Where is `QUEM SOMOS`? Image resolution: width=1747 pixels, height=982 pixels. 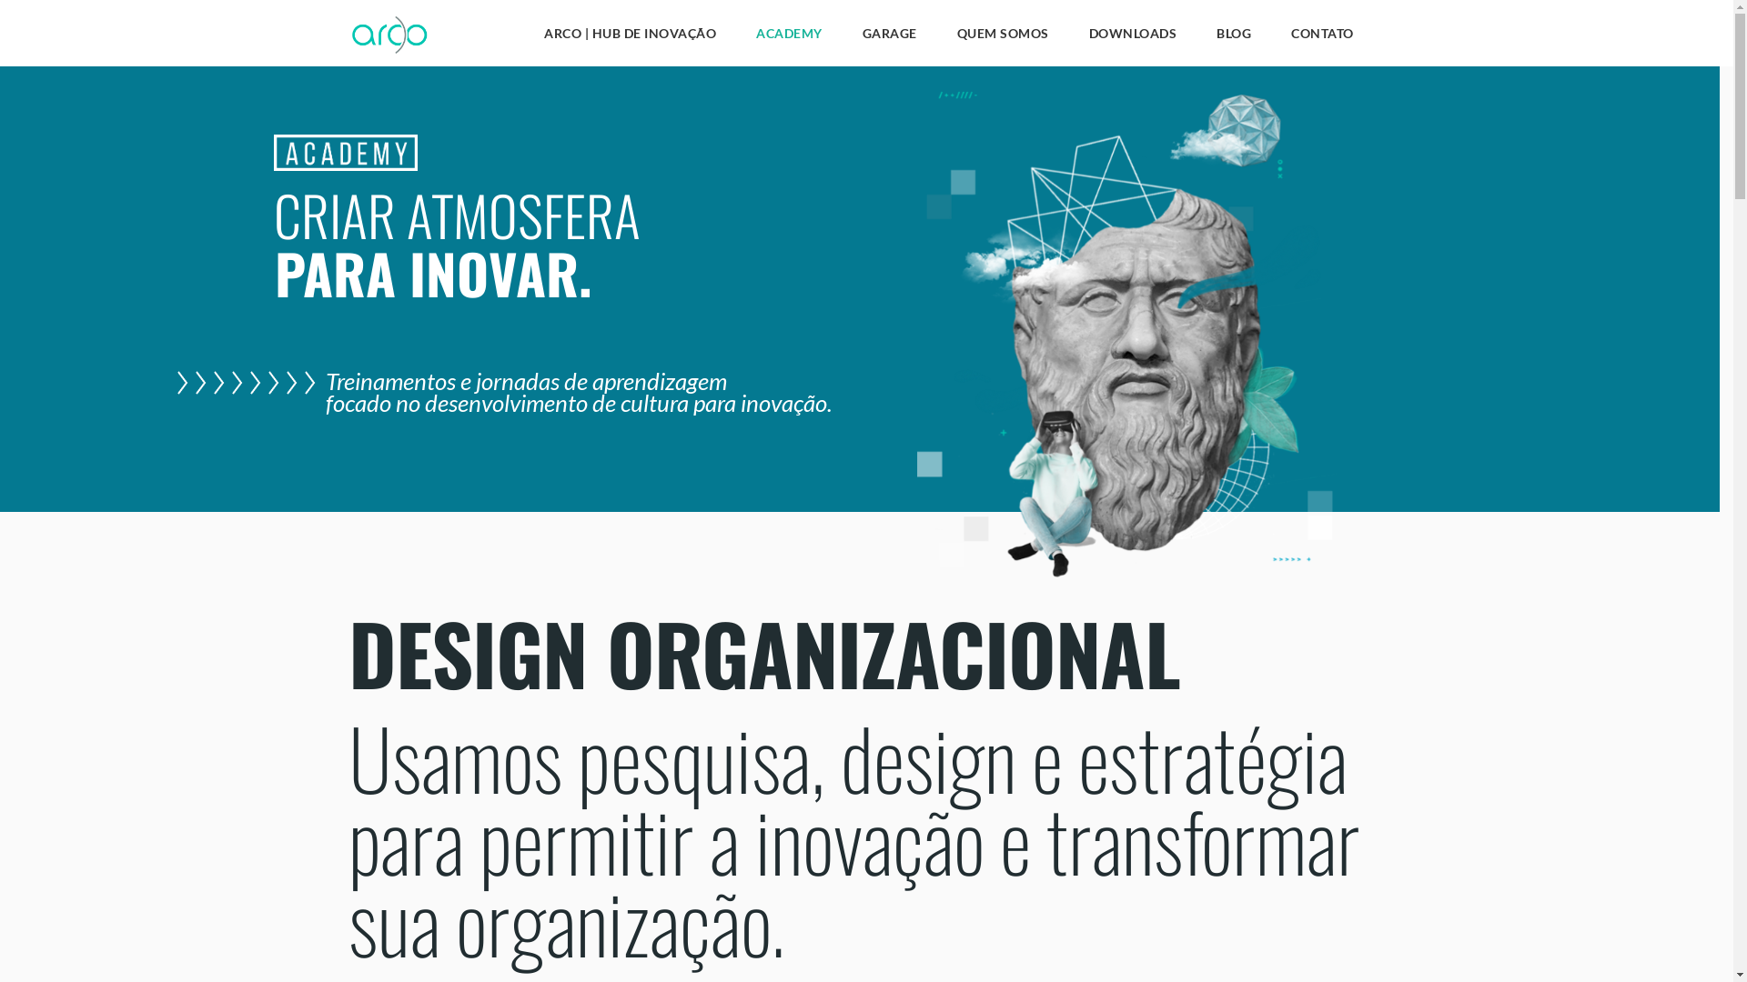 QUEM SOMOS is located at coordinates (1003, 38).